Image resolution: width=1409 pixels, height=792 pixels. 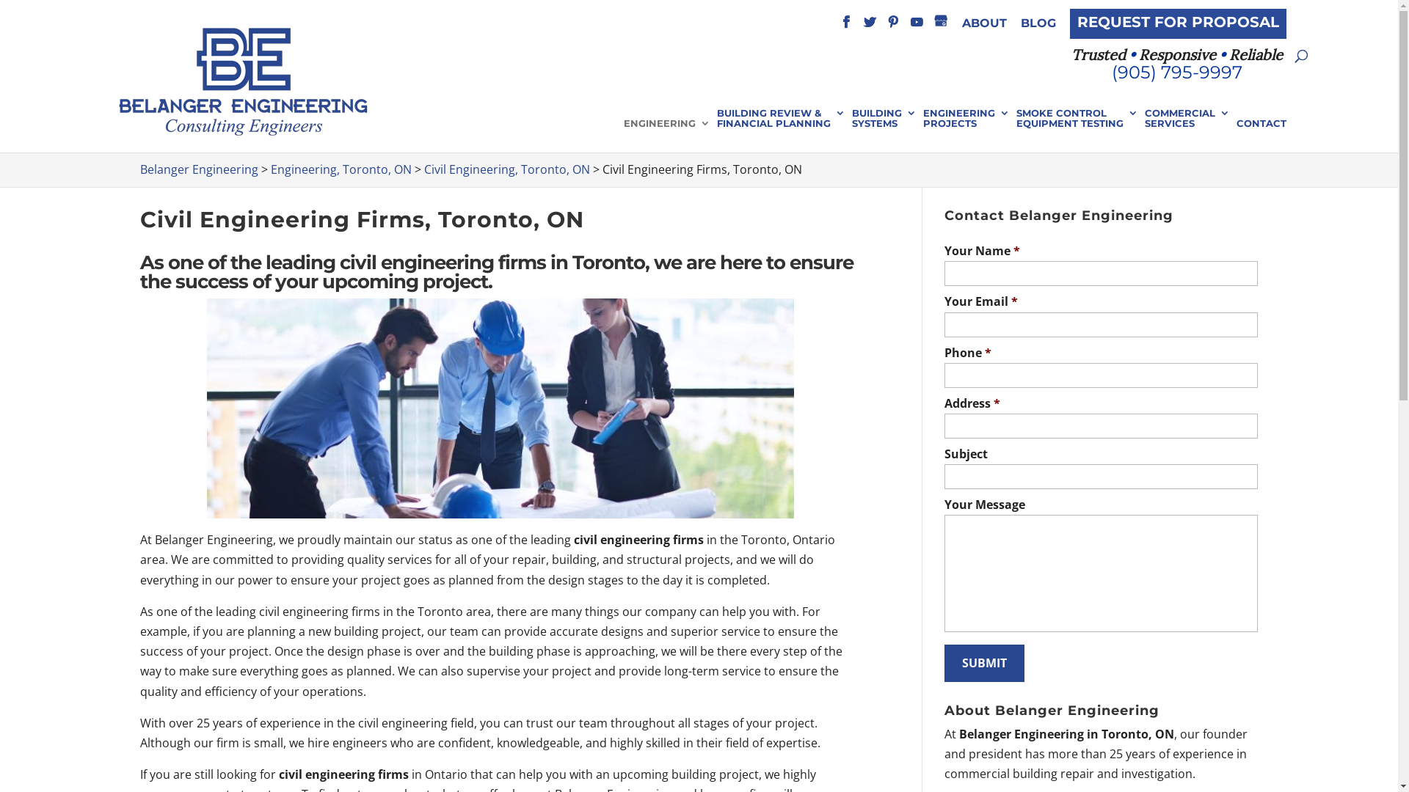 I want to click on ENGINEERING
PROJECTS, so click(x=966, y=131).